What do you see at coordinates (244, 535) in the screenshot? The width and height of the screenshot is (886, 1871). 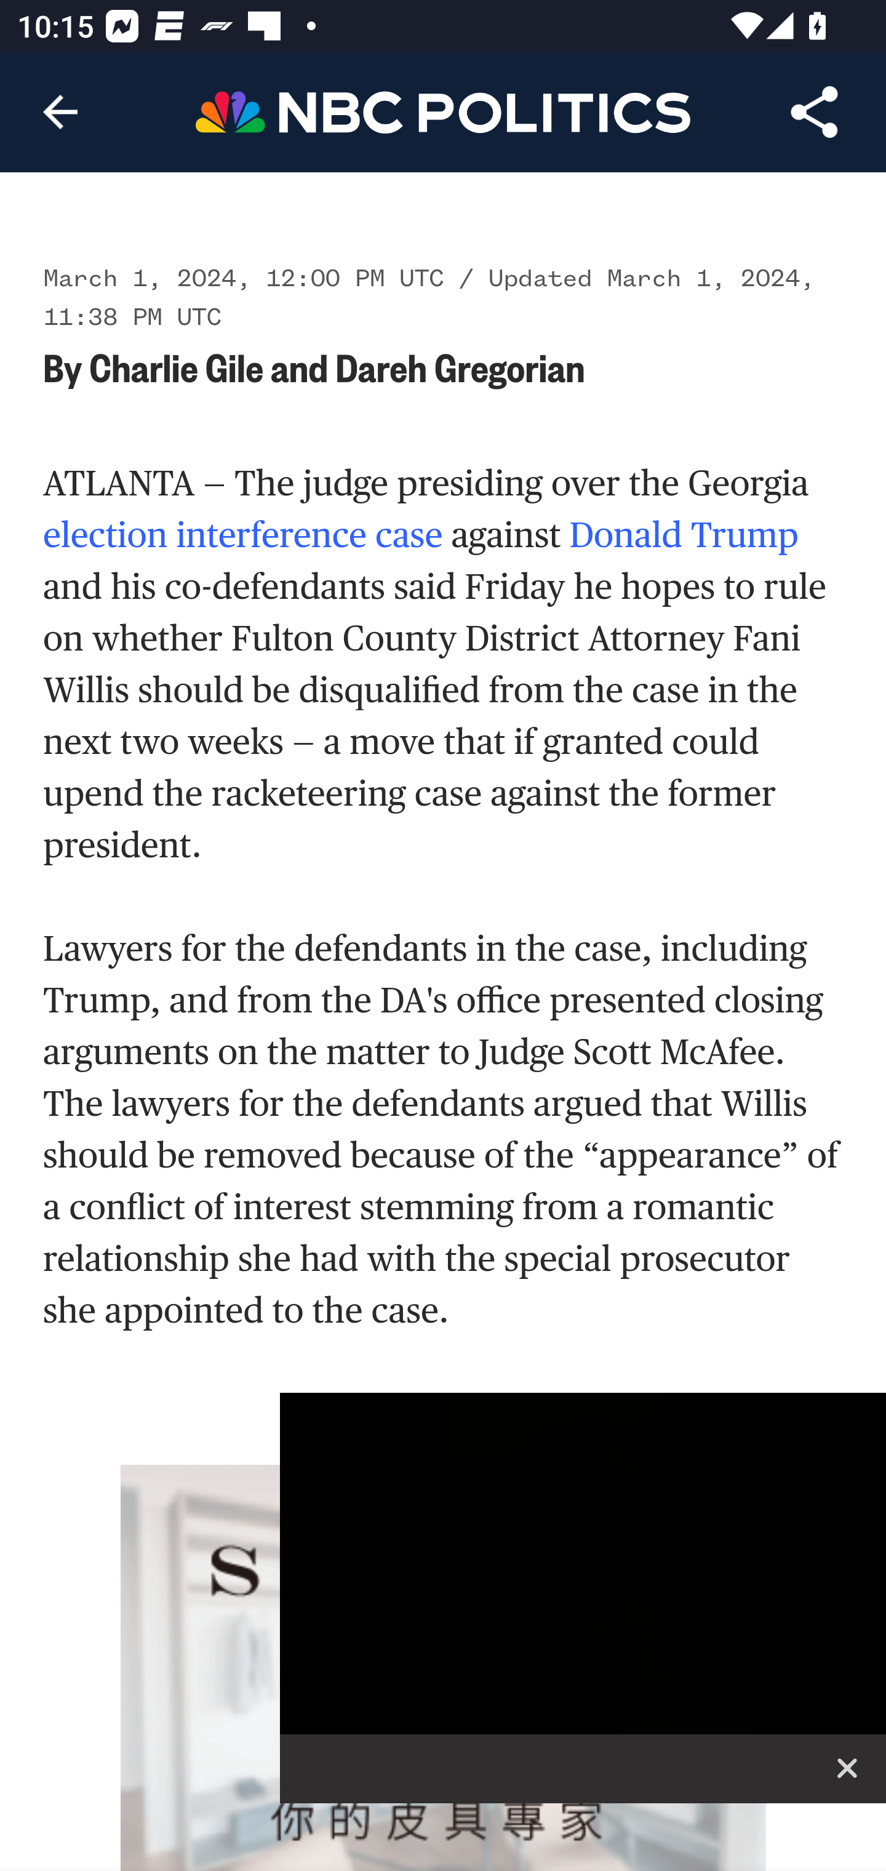 I see `election interference case` at bounding box center [244, 535].